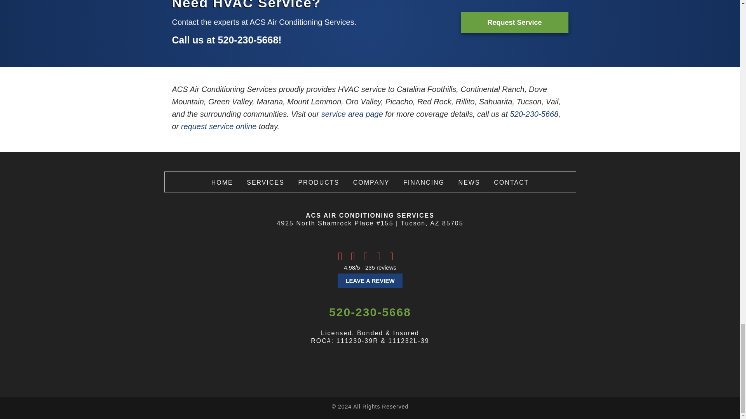 The width and height of the screenshot is (746, 419). I want to click on SERVICES, so click(265, 182).